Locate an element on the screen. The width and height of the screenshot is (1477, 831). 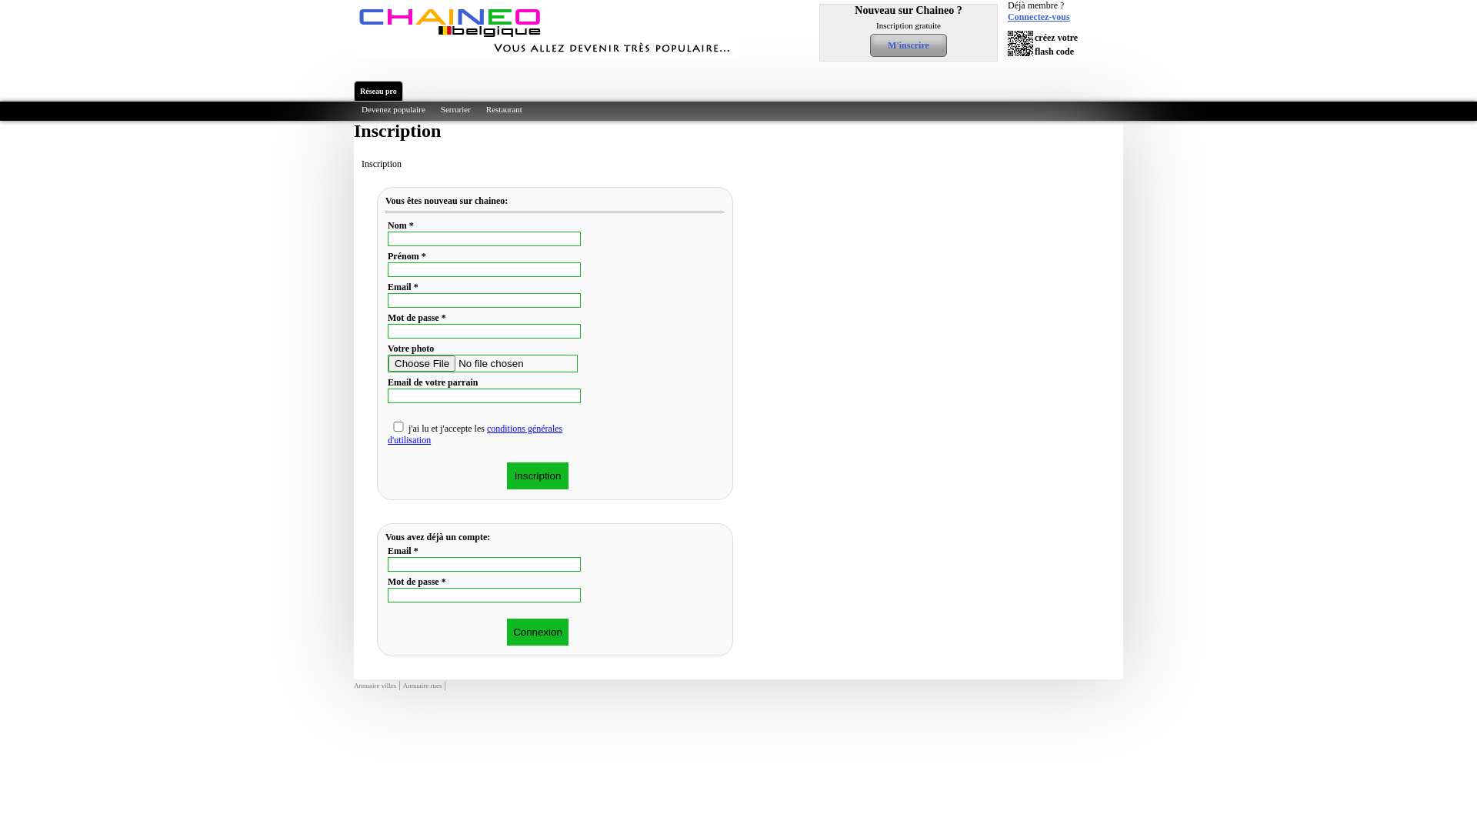
Restaurant is located at coordinates (505, 109).